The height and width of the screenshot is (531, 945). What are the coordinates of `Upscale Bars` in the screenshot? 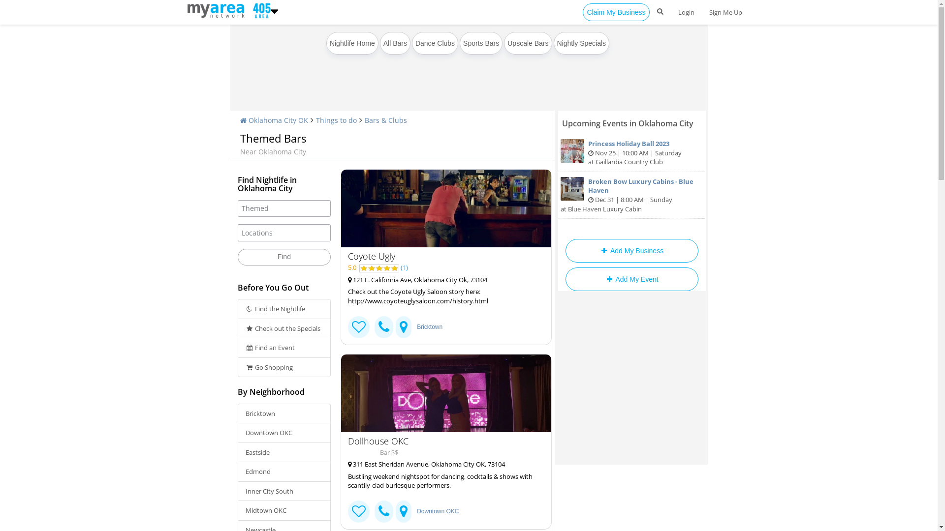 It's located at (528, 43).